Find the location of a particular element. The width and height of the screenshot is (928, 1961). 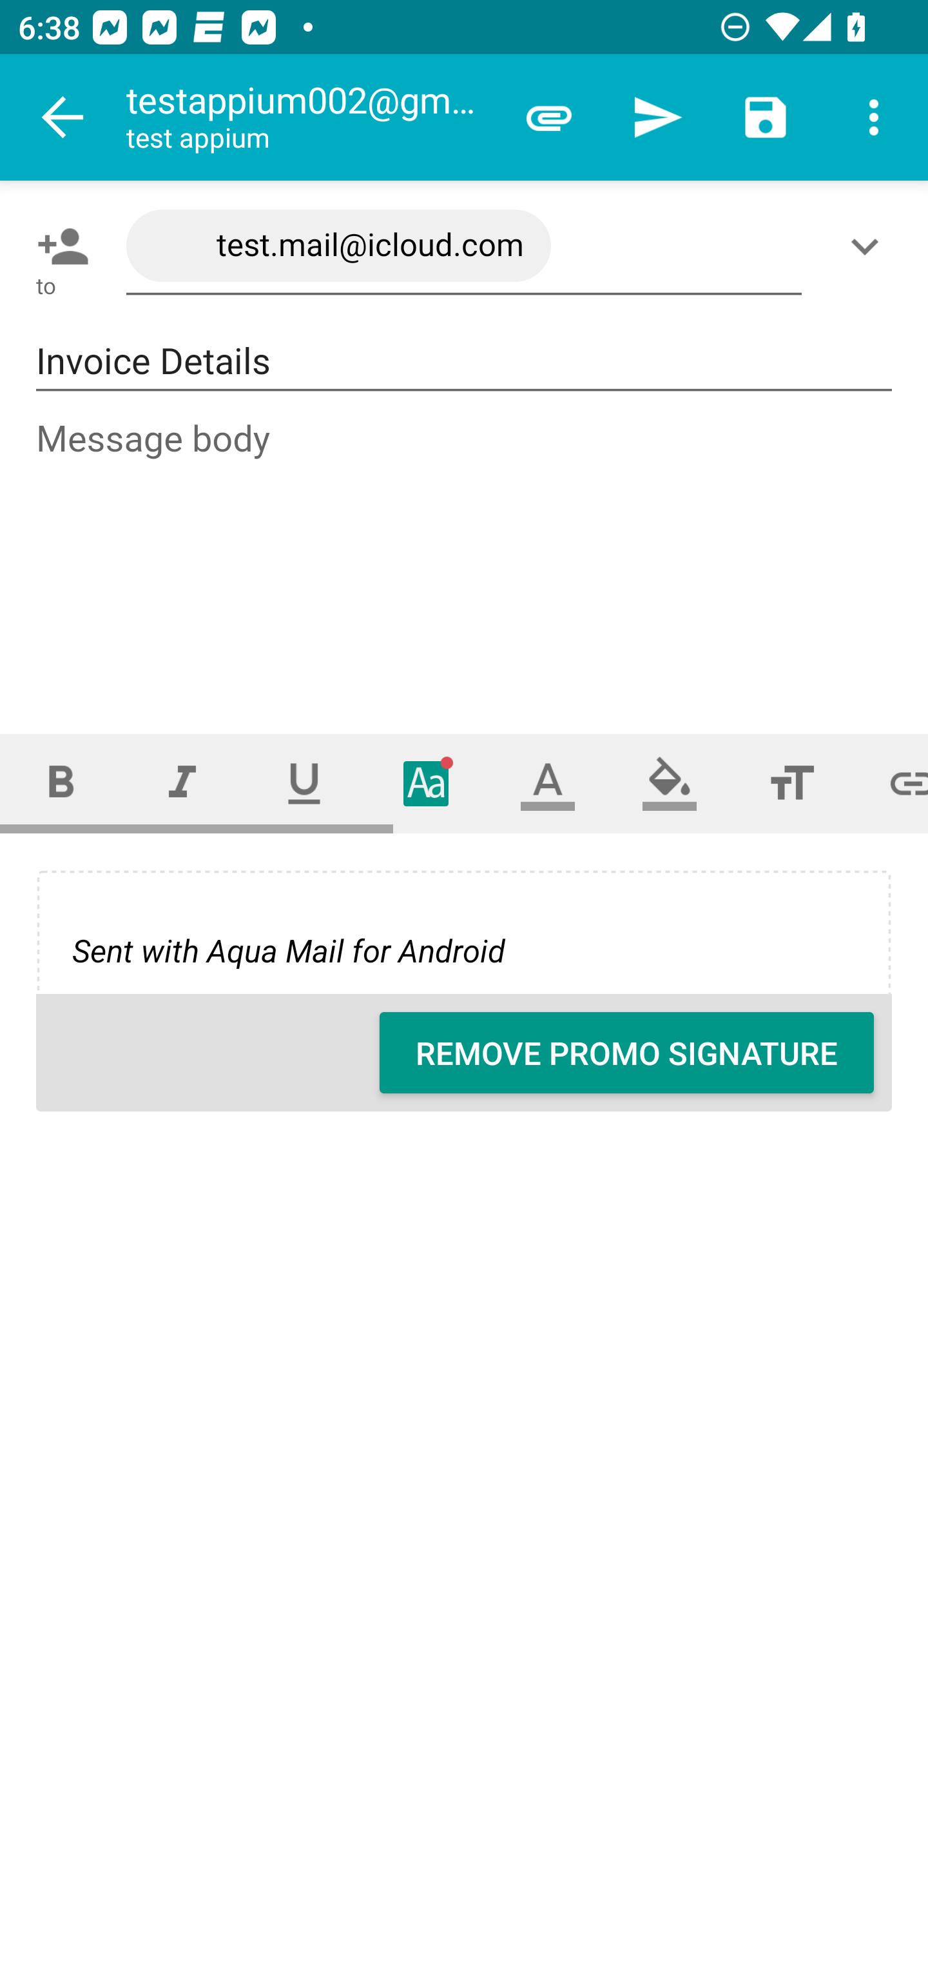

Font size is located at coordinates (791, 783).